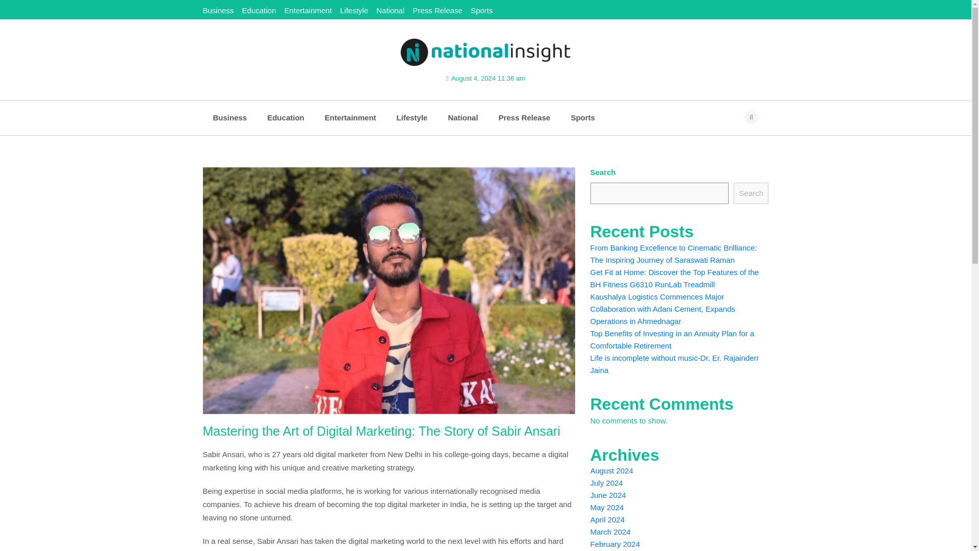  What do you see at coordinates (286, 117) in the screenshot?
I see `Education` at bounding box center [286, 117].